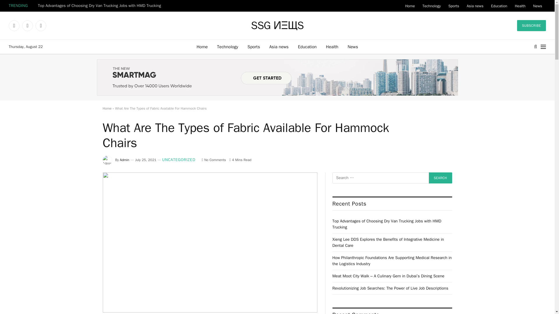 This screenshot has height=314, width=559. Describe the element at coordinates (125, 160) in the screenshot. I see `Posts by Admin` at that location.